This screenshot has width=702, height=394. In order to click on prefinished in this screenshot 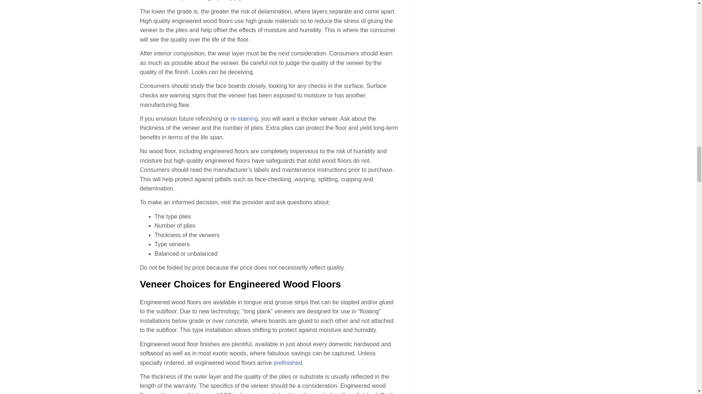, I will do `click(287, 363)`.